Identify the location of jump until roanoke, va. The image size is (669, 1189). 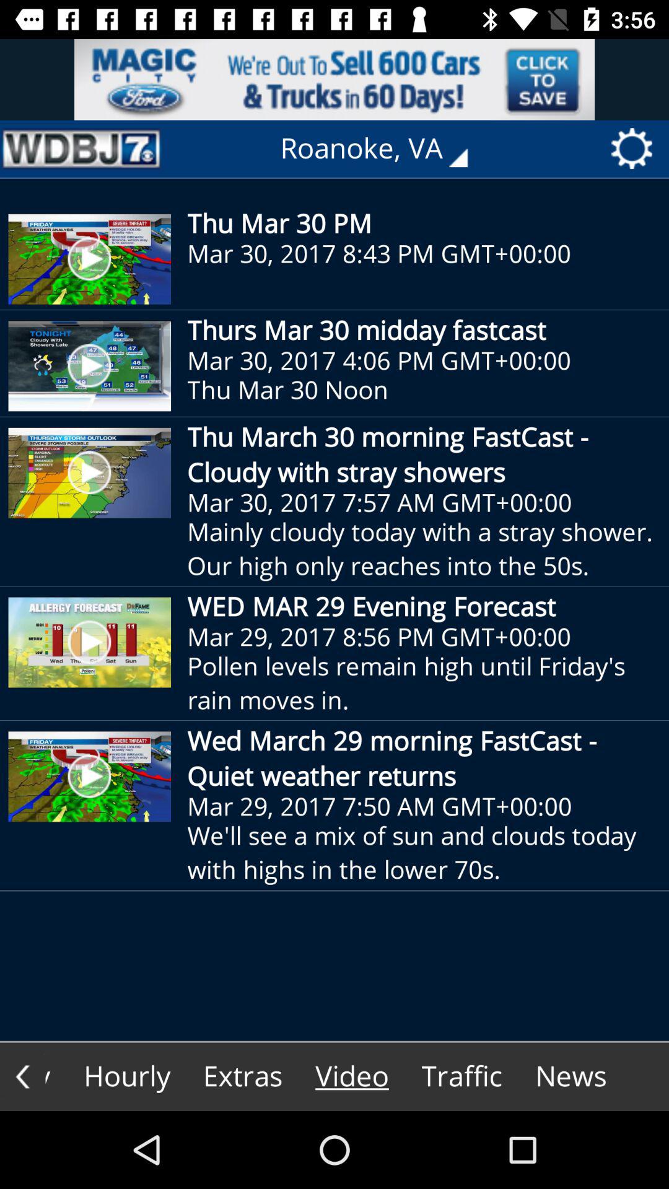
(383, 149).